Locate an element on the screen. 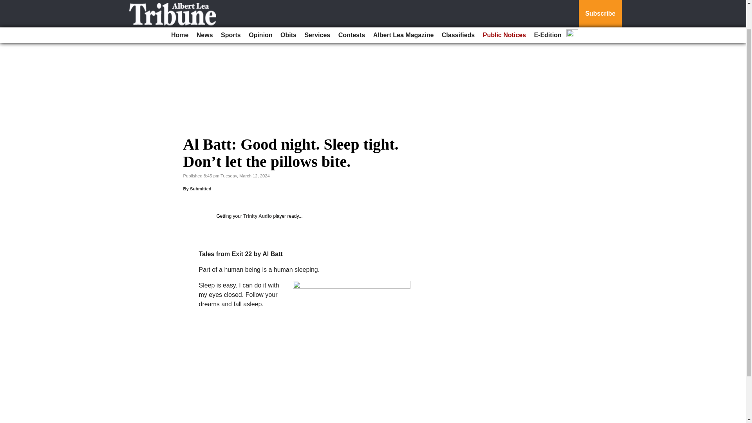  Services is located at coordinates (317, 7).